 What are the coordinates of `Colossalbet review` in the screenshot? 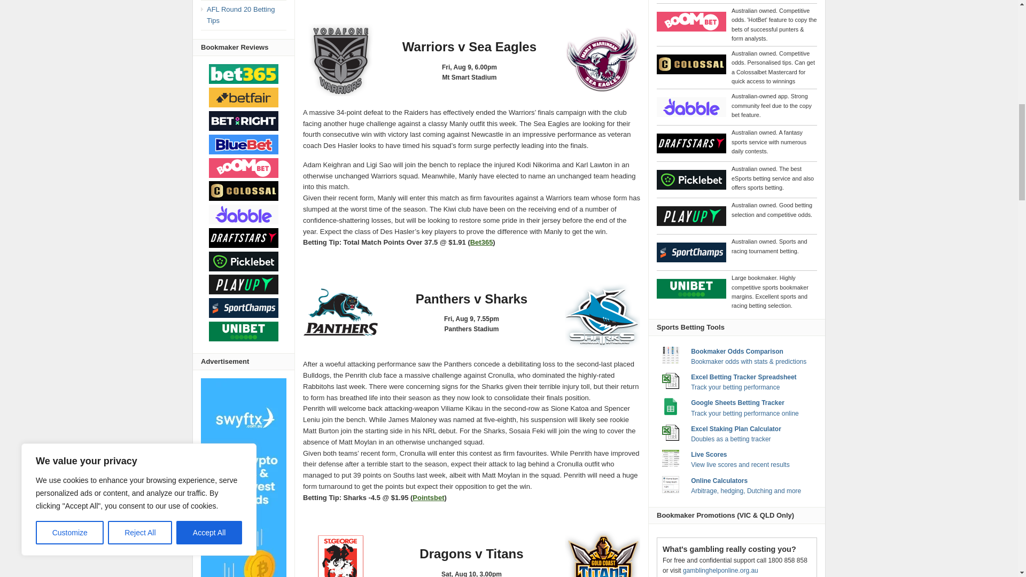 It's located at (244, 191).